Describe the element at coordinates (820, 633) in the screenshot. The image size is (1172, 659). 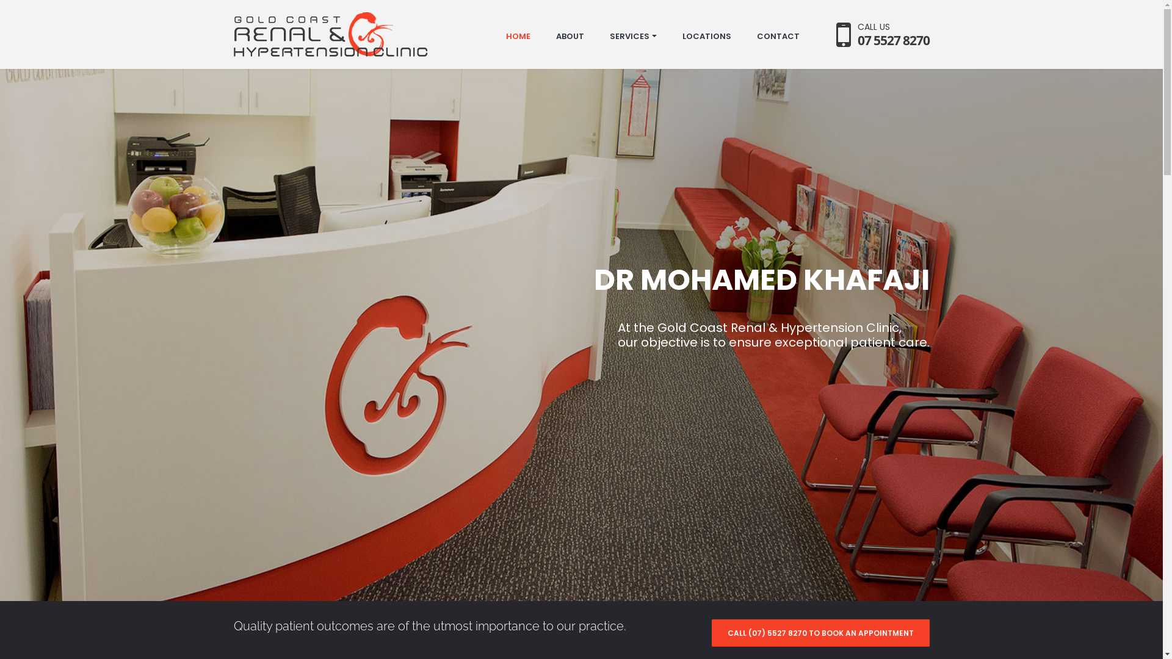
I see `CALL (07) 5527 8270 TO BOOK AN APPOINTMENT` at that location.